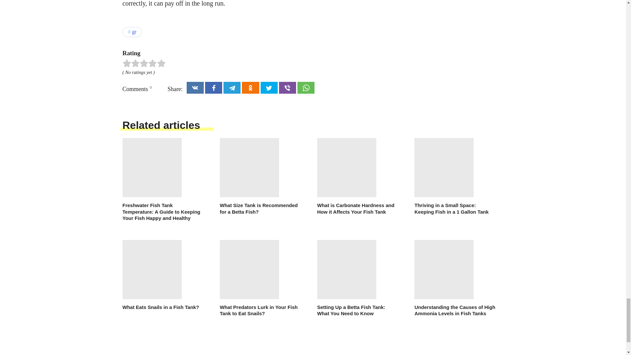 This screenshot has width=631, height=355. Describe the element at coordinates (455, 177) in the screenshot. I see `Thriving in a Small Space: Keeping Fish in a 1 Gallon Tank` at that location.